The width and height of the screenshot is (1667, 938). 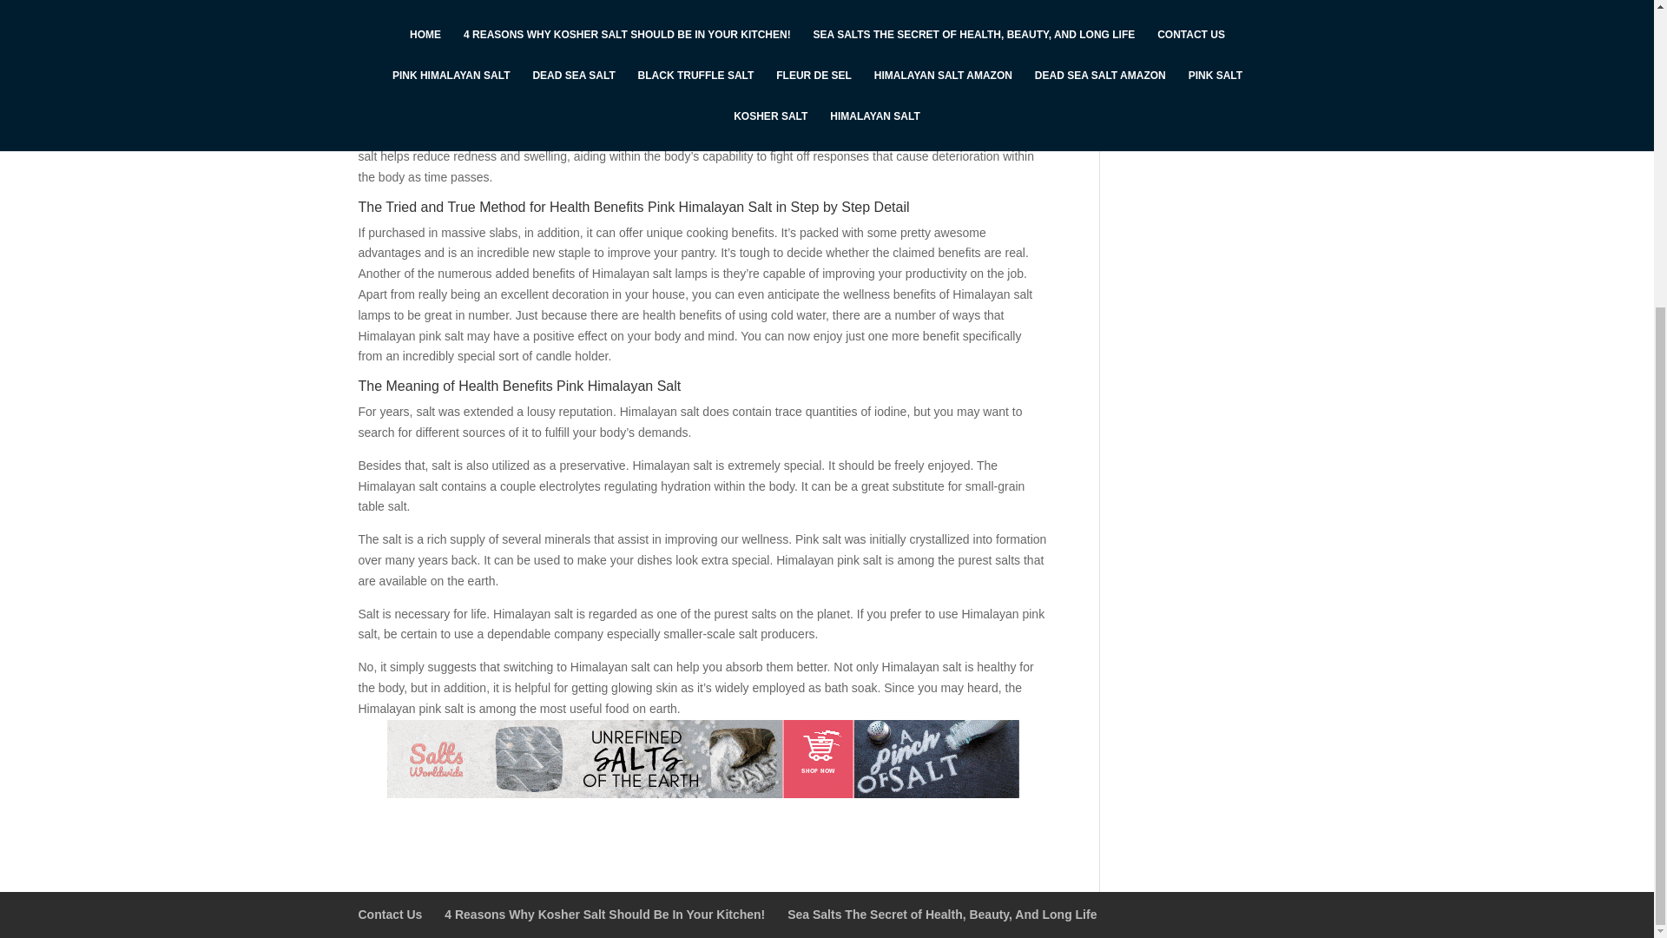 What do you see at coordinates (604, 914) in the screenshot?
I see `4 Reasons Why Kosher Salt Should Be In Your Kitchen!` at bounding box center [604, 914].